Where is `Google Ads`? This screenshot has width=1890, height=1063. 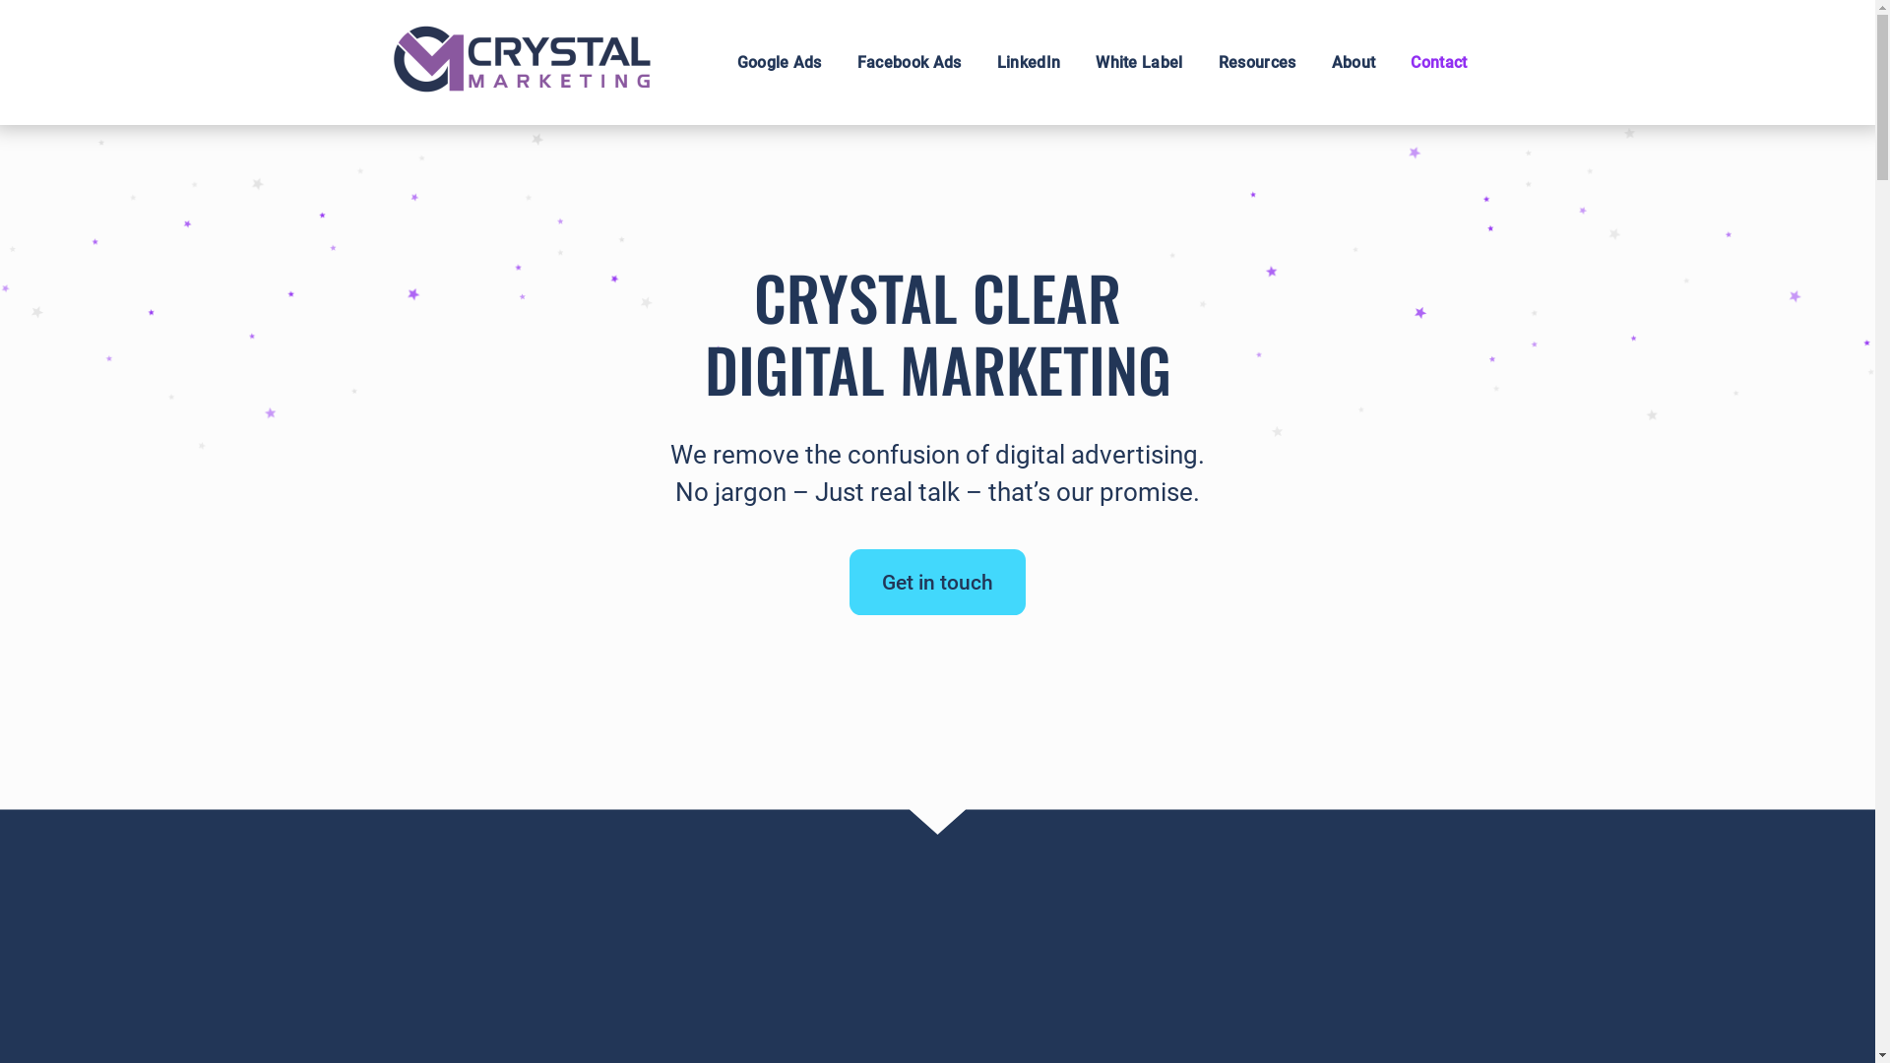 Google Ads is located at coordinates (780, 63).